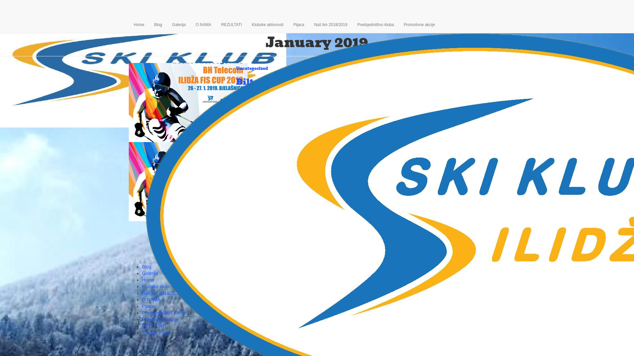 This screenshot has width=634, height=356. I want to click on Pijaca, so click(148, 306).